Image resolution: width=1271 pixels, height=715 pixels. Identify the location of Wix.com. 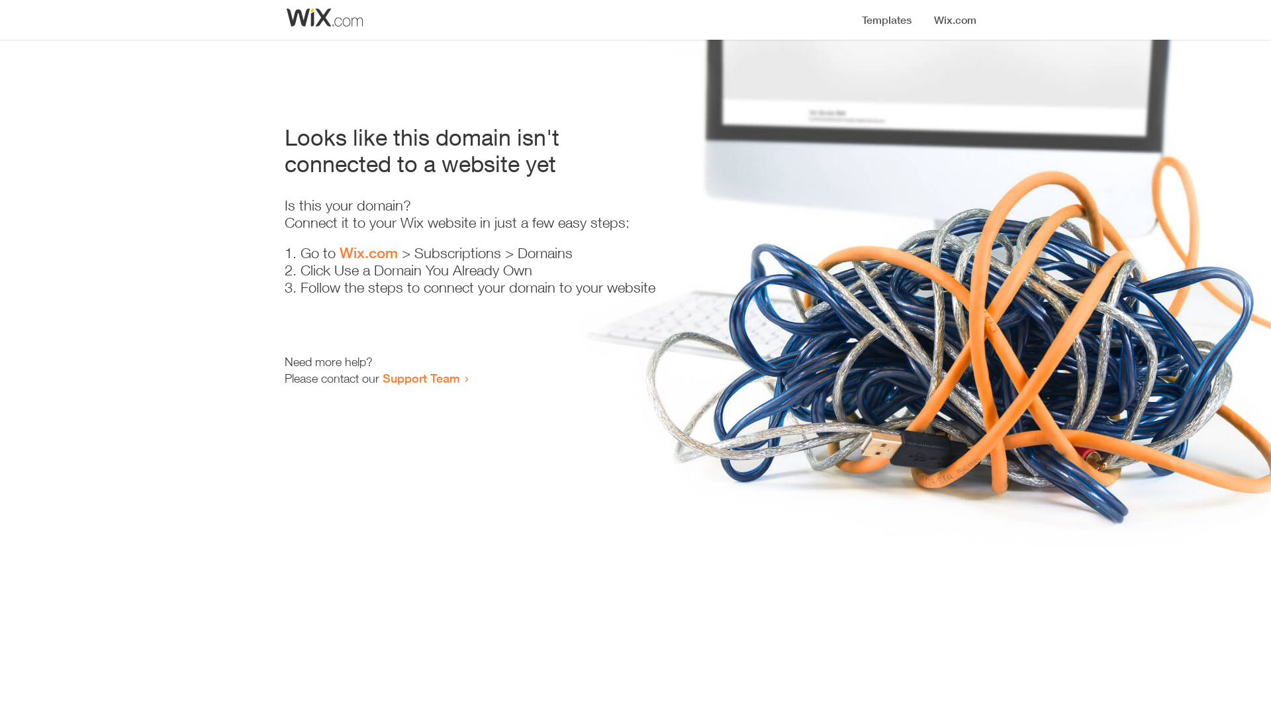
(369, 253).